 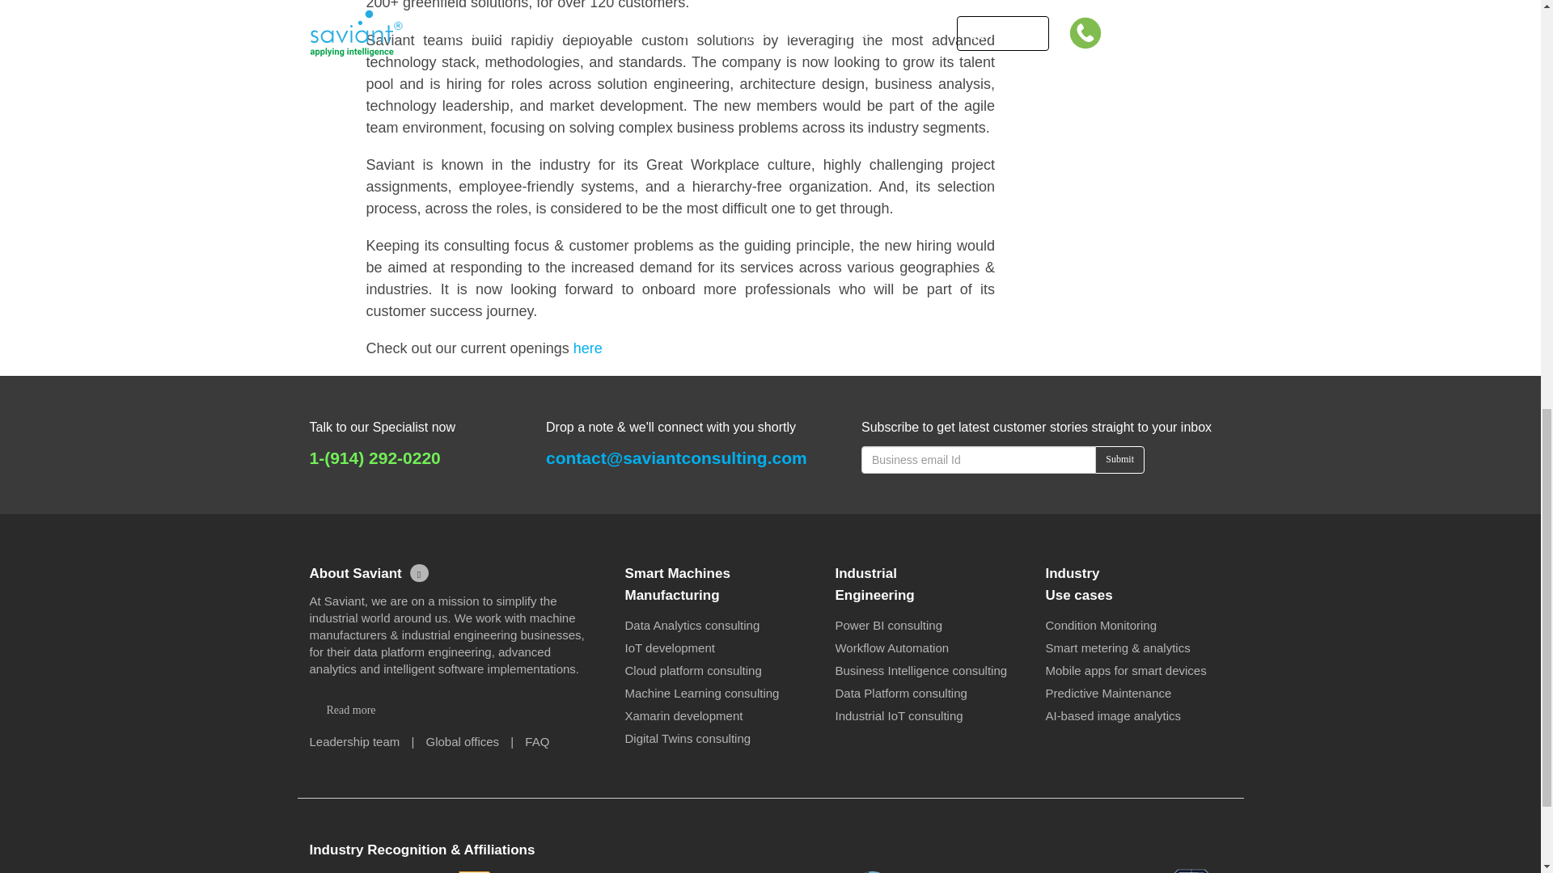 I want to click on here, so click(x=587, y=348).